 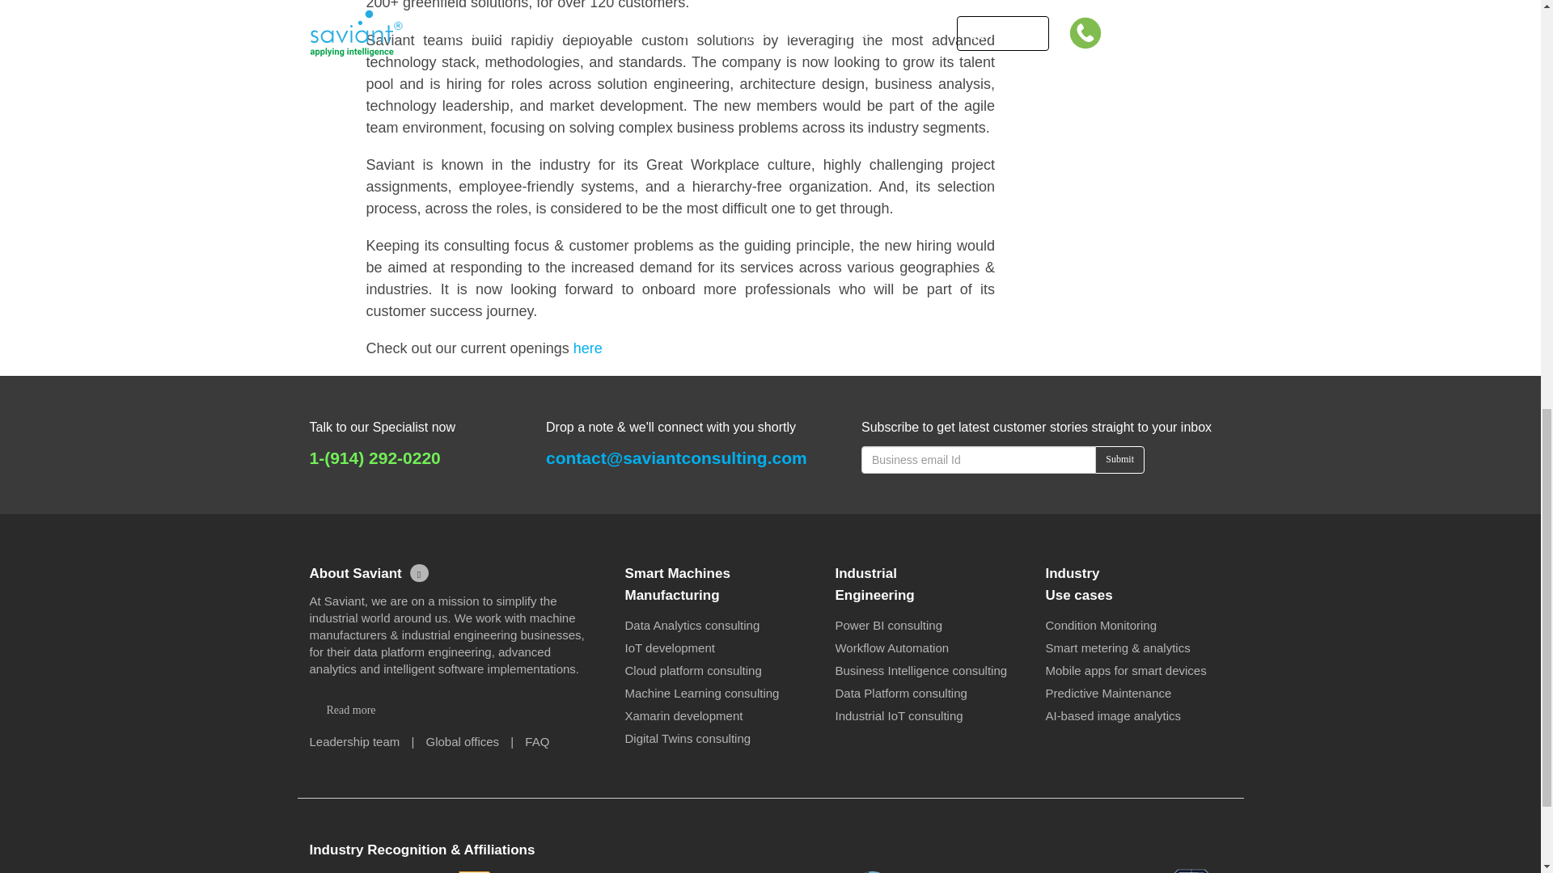 I want to click on here, so click(x=587, y=348).